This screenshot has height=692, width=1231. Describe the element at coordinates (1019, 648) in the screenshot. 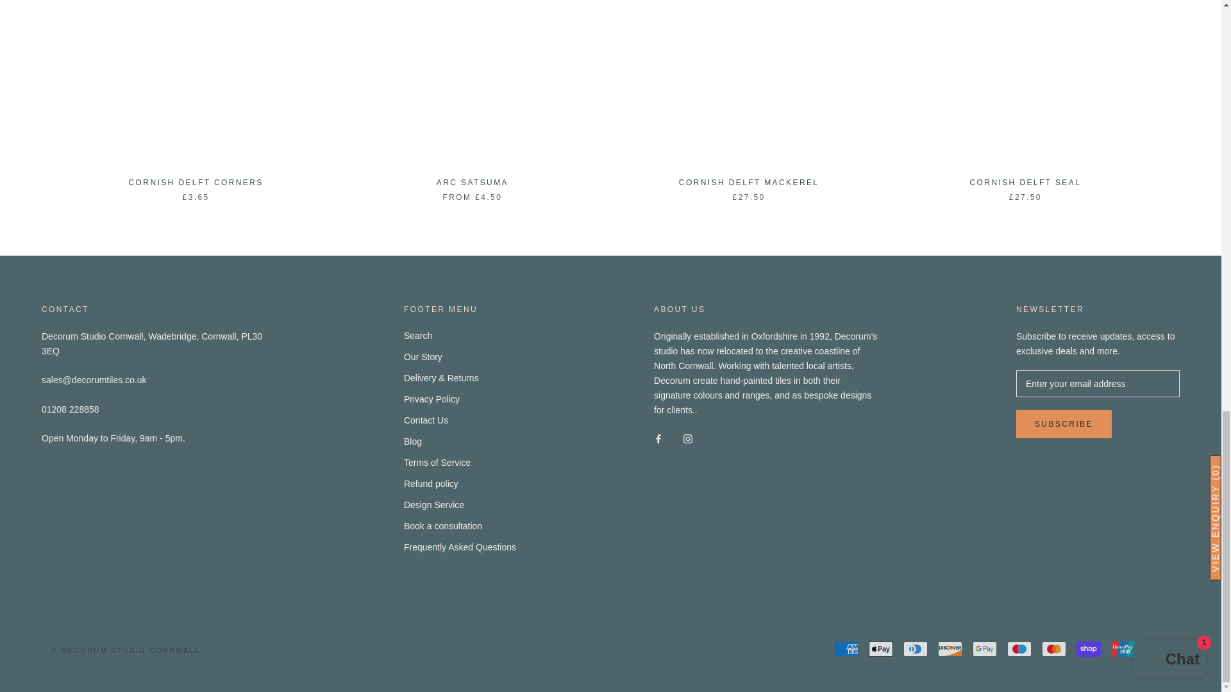

I see `Maestro` at that location.